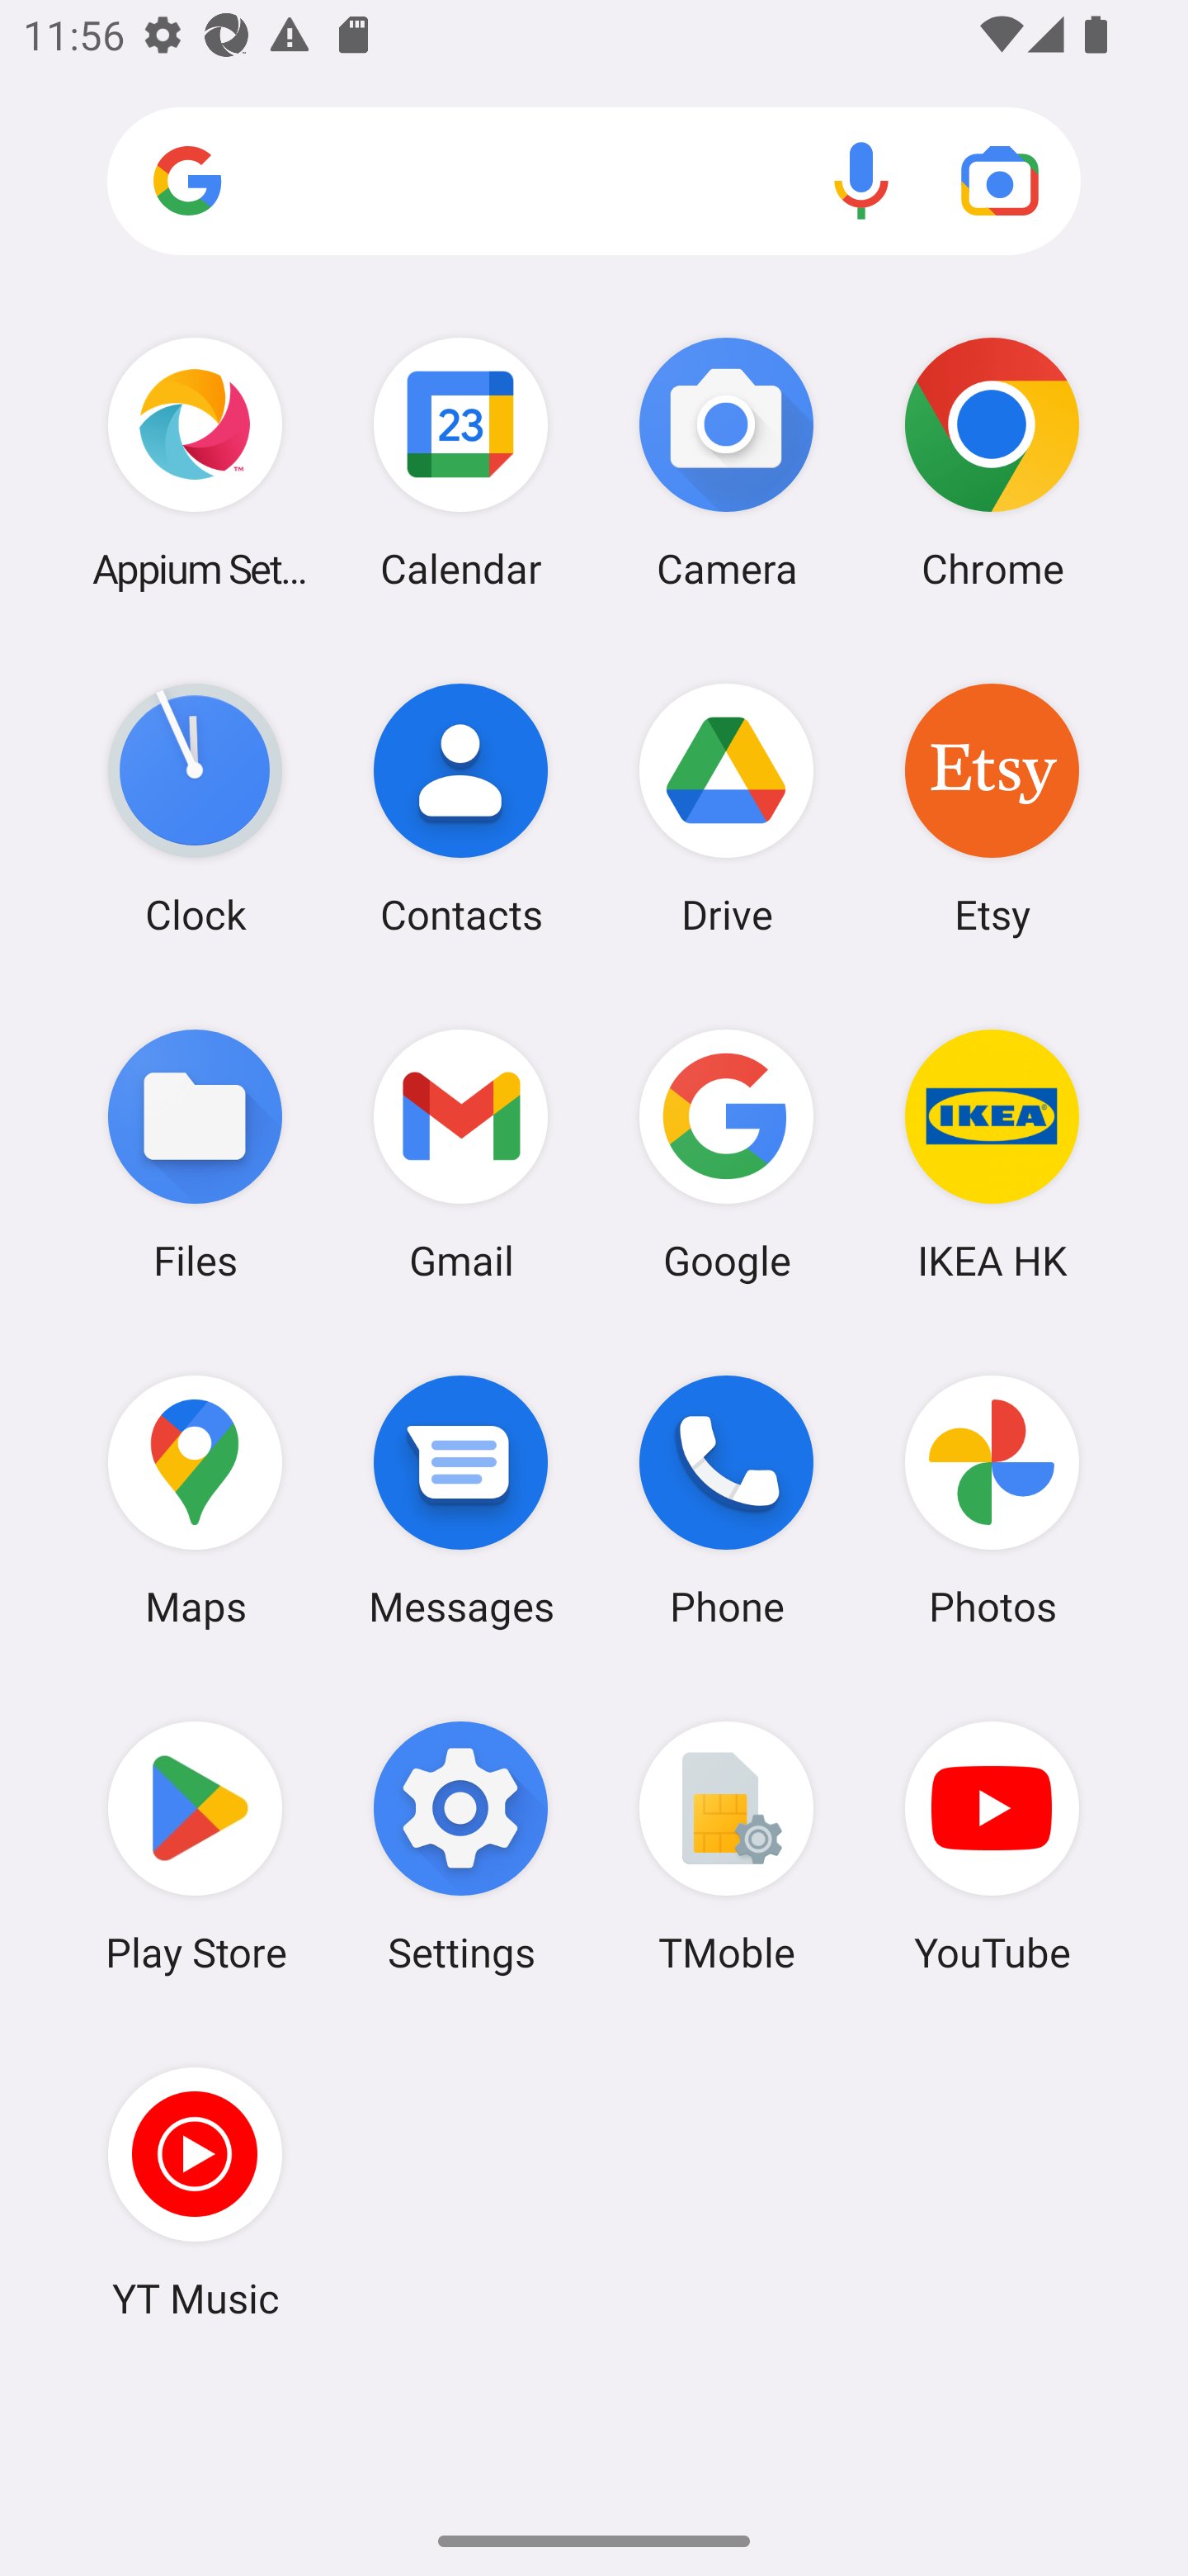  What do you see at coordinates (195, 2192) in the screenshot?
I see `YT Music` at bounding box center [195, 2192].